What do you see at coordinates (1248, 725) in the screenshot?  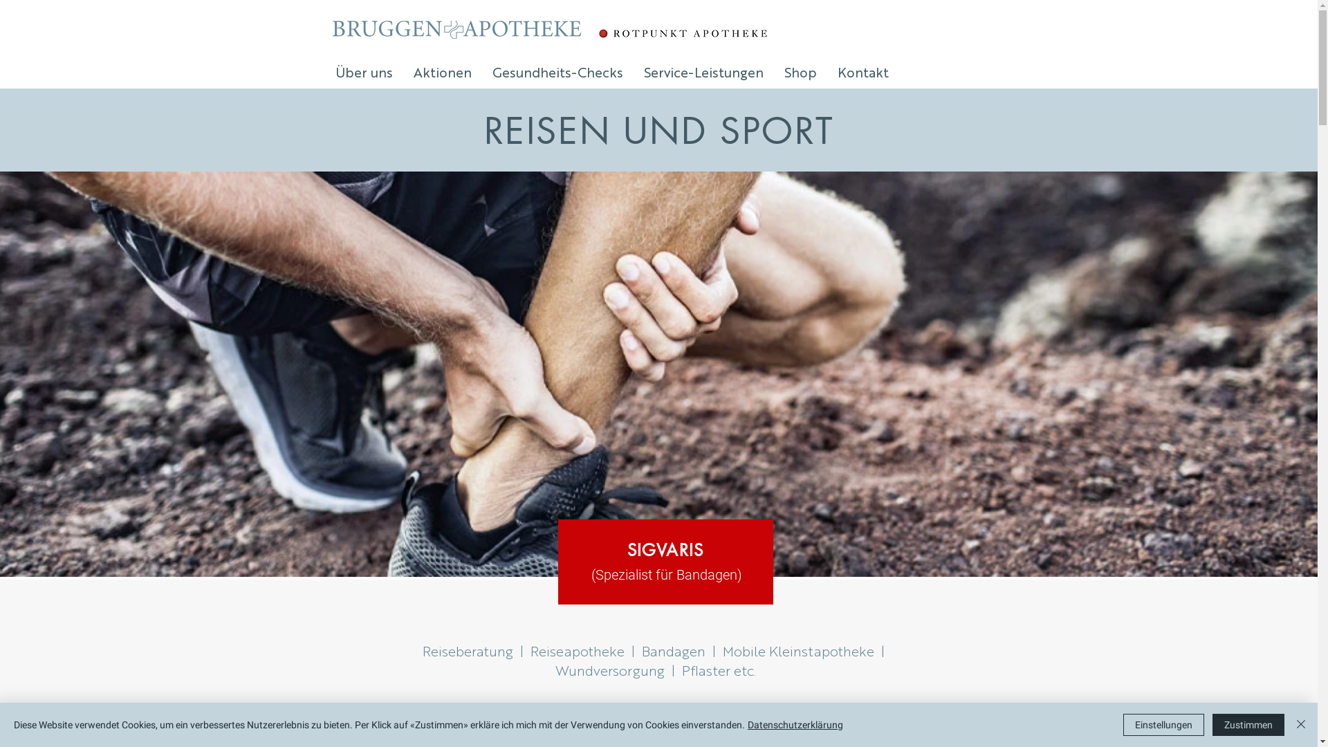 I see `Zustimmen` at bounding box center [1248, 725].